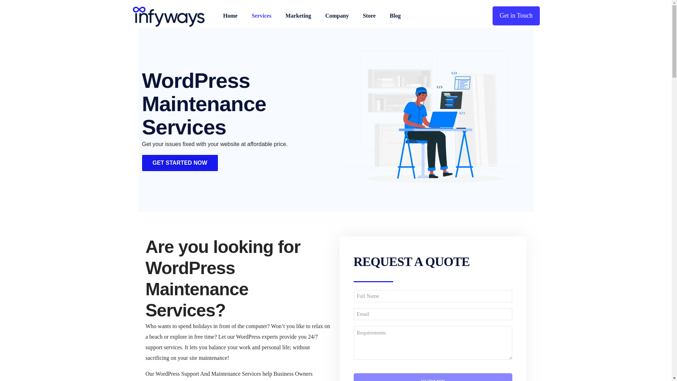 This screenshot has height=381, width=677. Describe the element at coordinates (261, 16) in the screenshot. I see `Services` at that location.